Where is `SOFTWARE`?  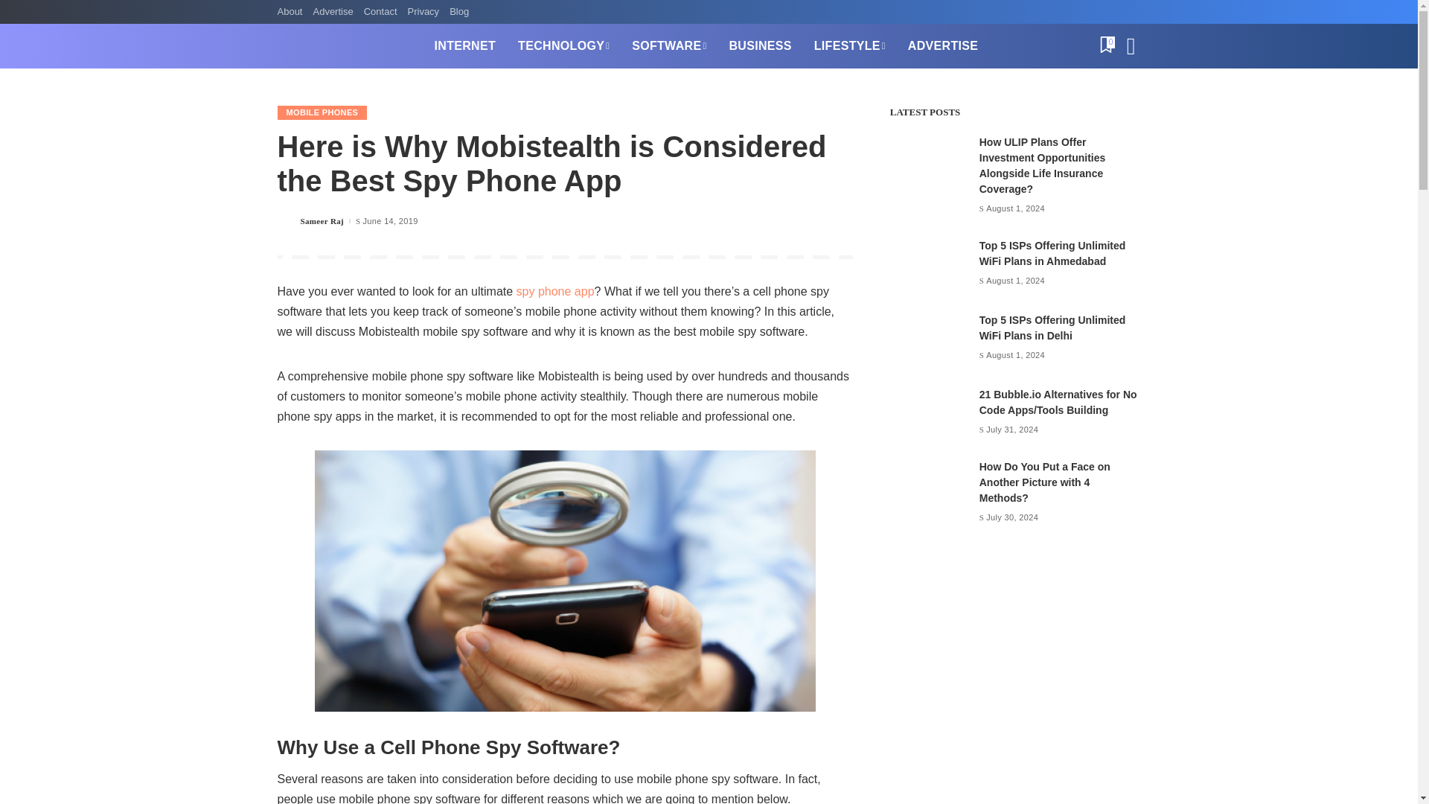 SOFTWARE is located at coordinates (668, 46).